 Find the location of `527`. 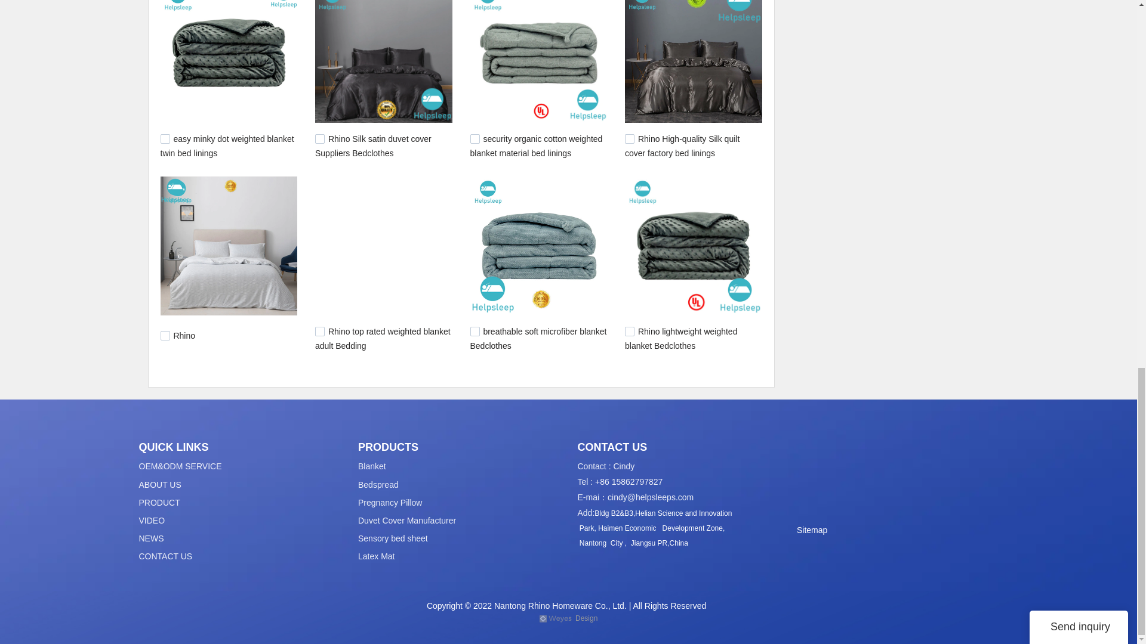

527 is located at coordinates (475, 331).